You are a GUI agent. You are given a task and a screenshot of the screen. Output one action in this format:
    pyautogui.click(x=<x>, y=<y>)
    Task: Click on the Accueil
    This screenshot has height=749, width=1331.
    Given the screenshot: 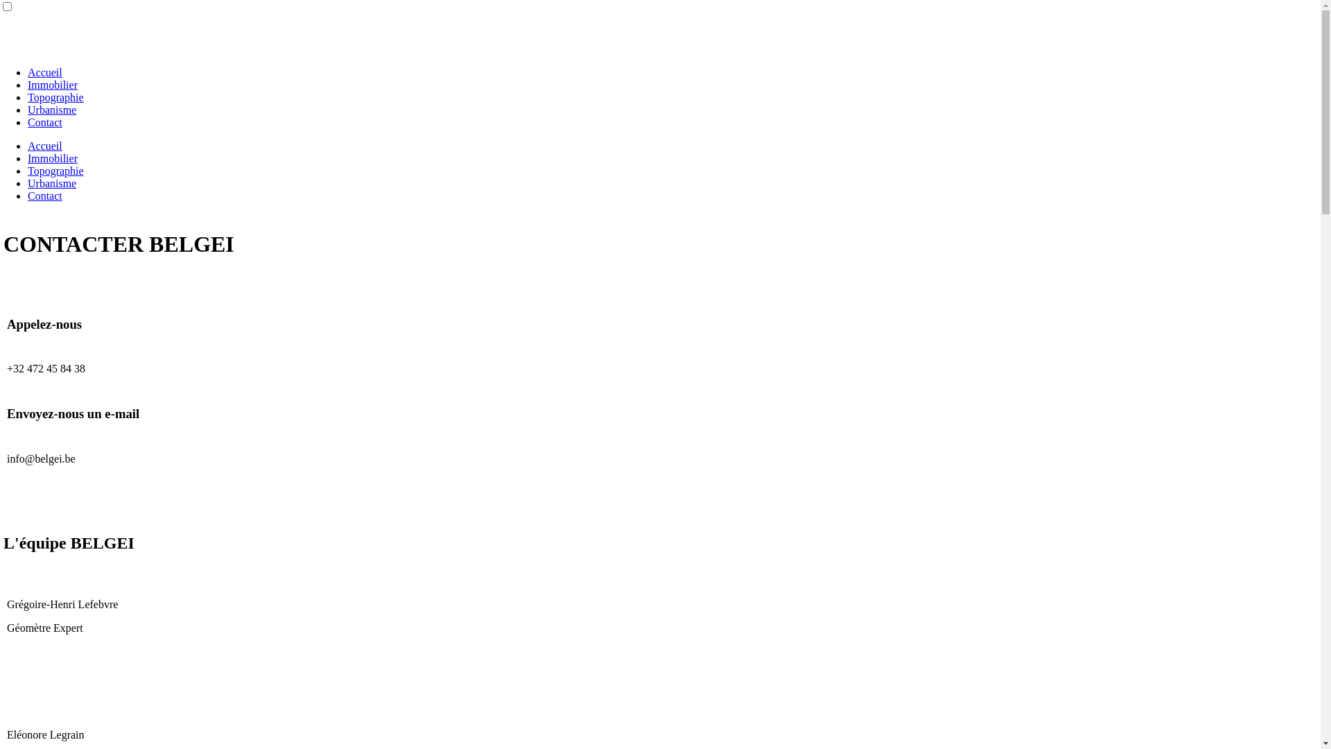 What is the action you would take?
    pyautogui.click(x=45, y=146)
    